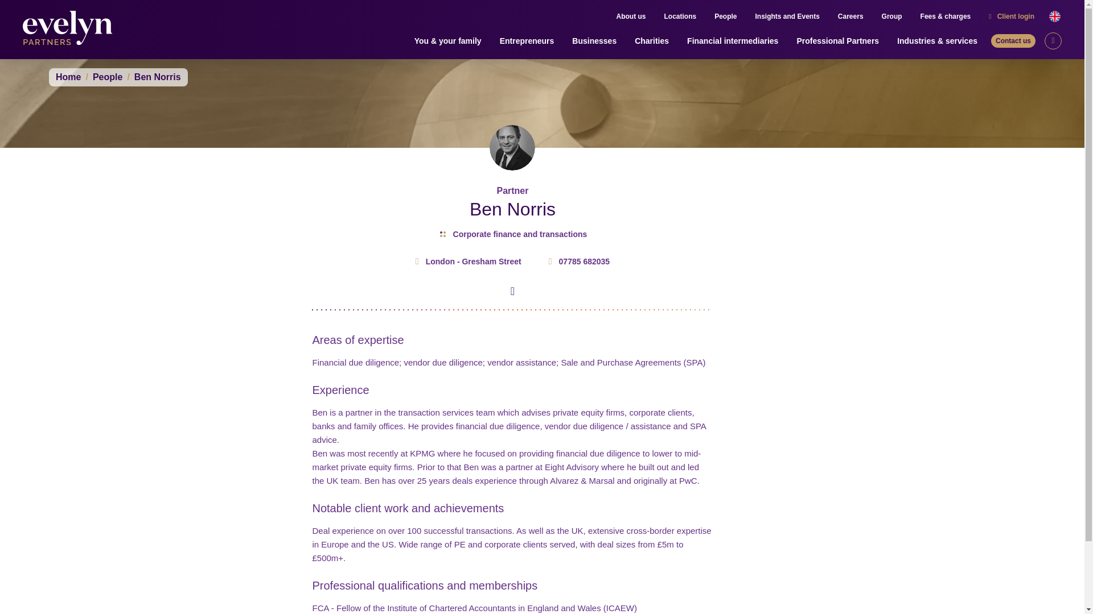  I want to click on About us, so click(631, 16).